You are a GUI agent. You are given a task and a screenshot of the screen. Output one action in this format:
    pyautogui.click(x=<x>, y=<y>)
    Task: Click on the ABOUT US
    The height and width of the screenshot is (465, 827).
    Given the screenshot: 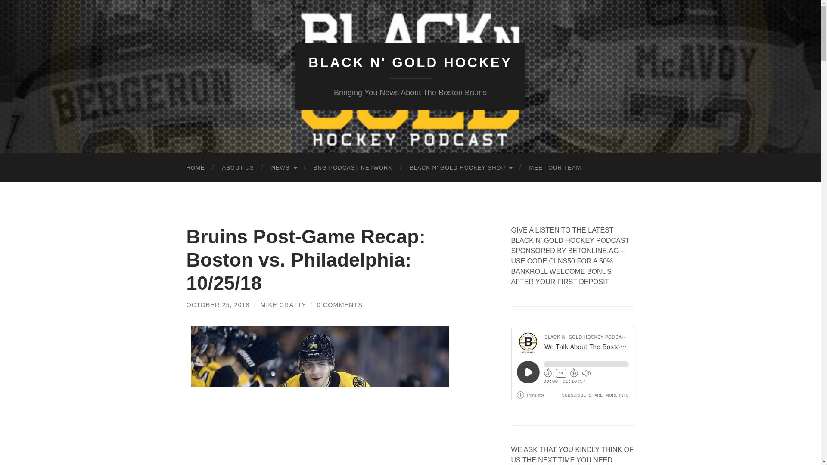 What is the action you would take?
    pyautogui.click(x=238, y=168)
    